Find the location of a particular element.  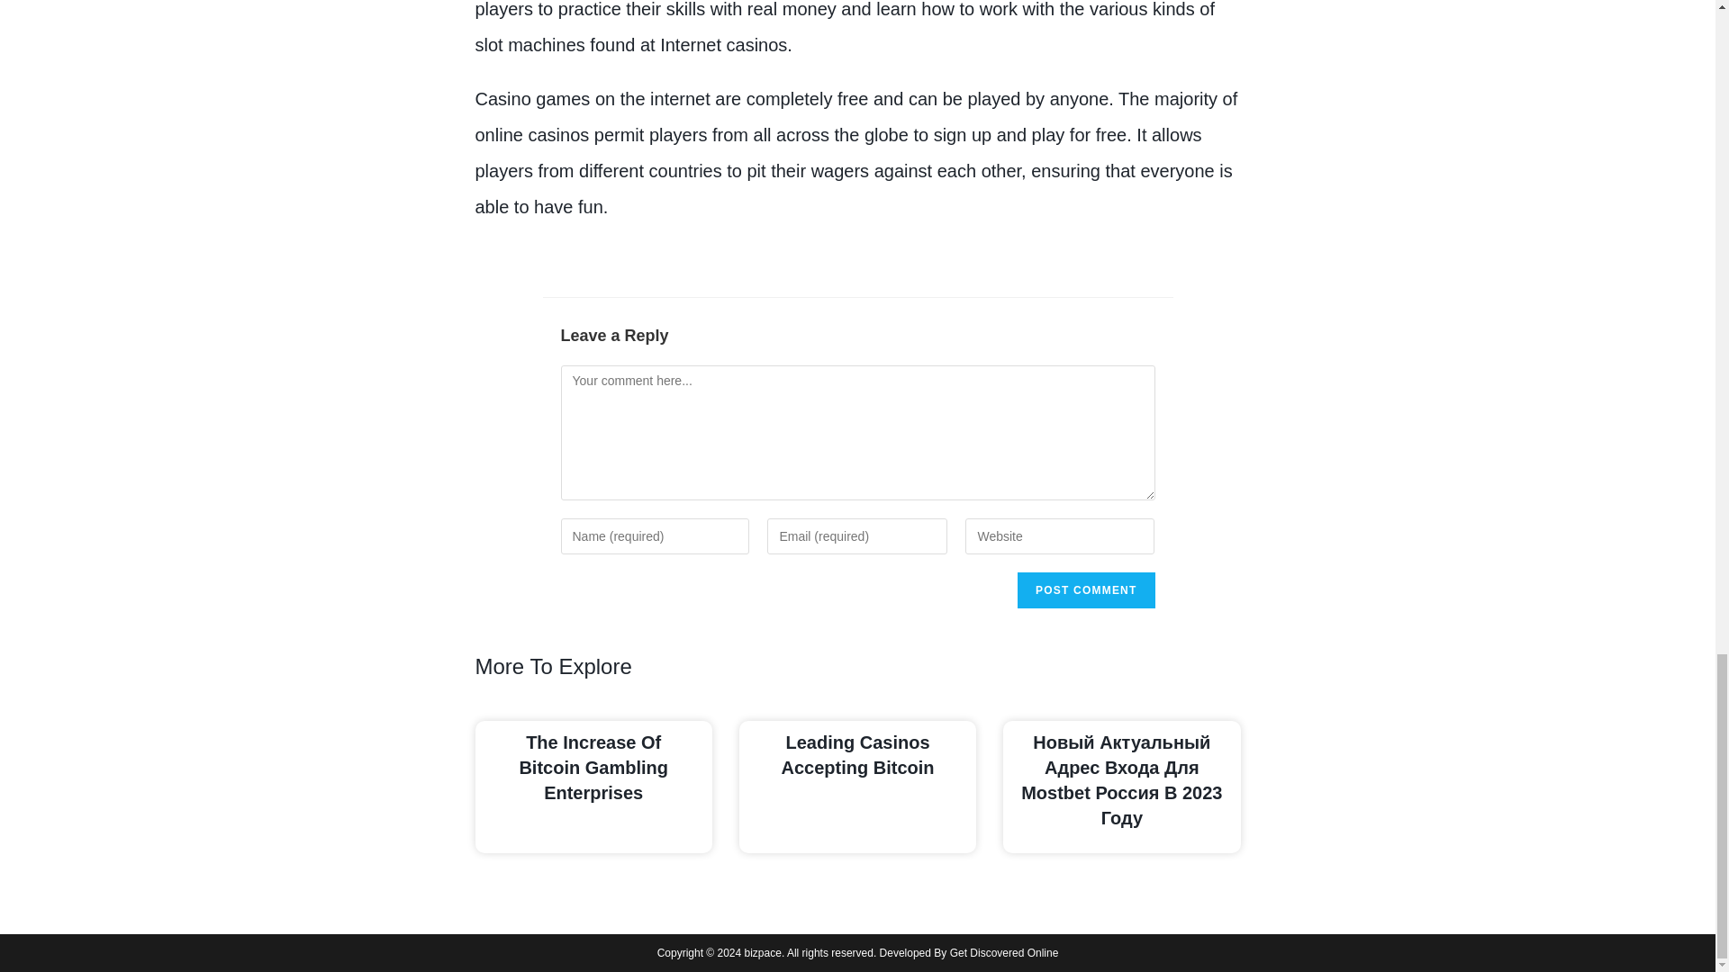

Post Comment is located at coordinates (1086, 590).